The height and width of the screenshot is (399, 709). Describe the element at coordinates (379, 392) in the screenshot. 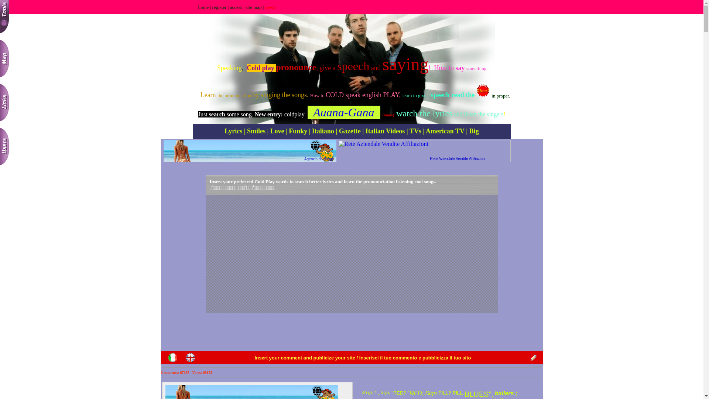

I see `.` at that location.